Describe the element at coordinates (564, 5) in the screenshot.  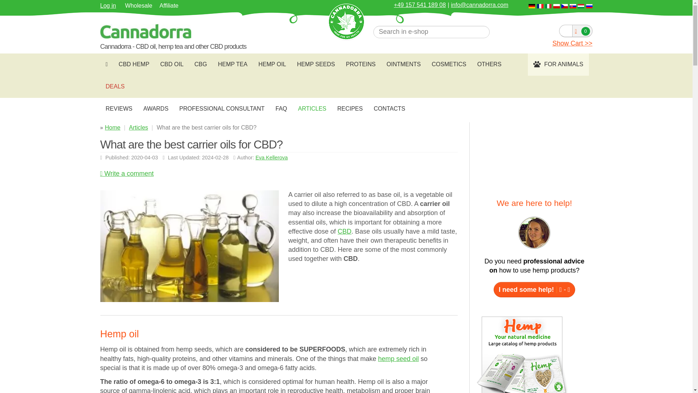
I see `Www.zelenazeme.cz` at that location.